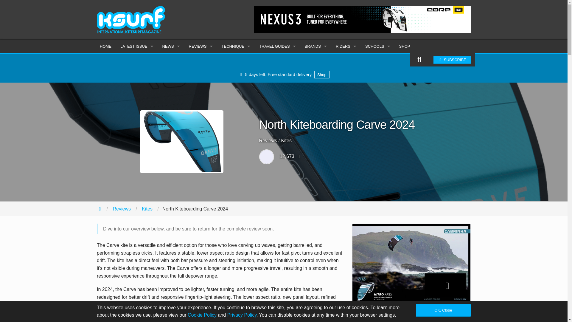 Image resolution: width=572 pixels, height=322 pixels. Describe the element at coordinates (137, 74) in the screenshot. I see `ARTICLES` at that location.